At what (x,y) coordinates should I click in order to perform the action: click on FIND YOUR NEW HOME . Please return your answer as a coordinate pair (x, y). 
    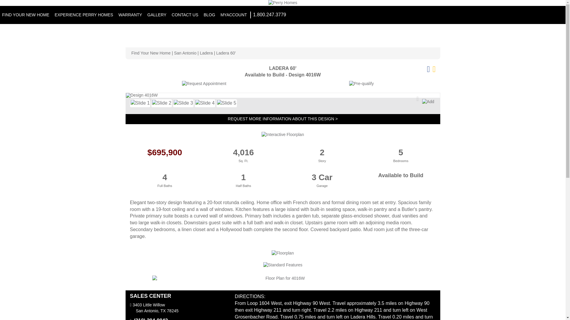
    Looking at the image, I should click on (26, 15).